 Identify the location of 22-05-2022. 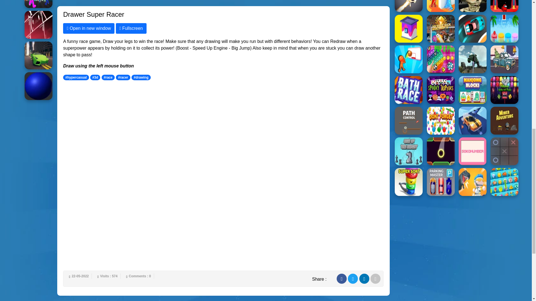
(80, 276).